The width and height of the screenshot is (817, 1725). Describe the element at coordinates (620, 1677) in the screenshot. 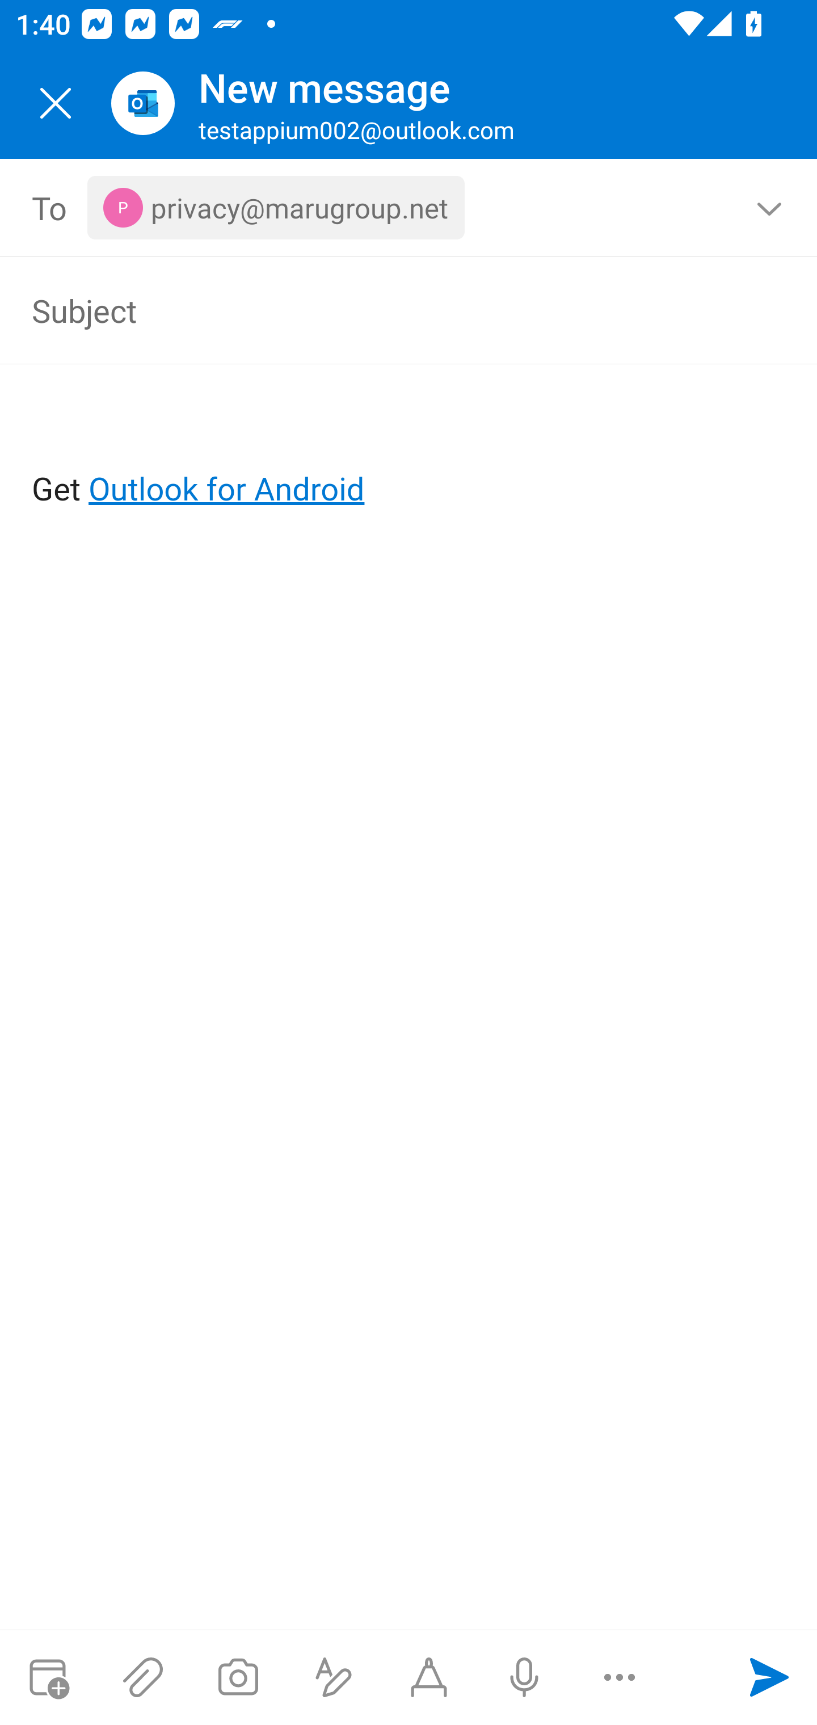

I see `More options` at that location.